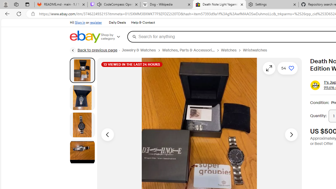 This screenshot has width=336, height=189. I want to click on Help & Contact, so click(143, 23).